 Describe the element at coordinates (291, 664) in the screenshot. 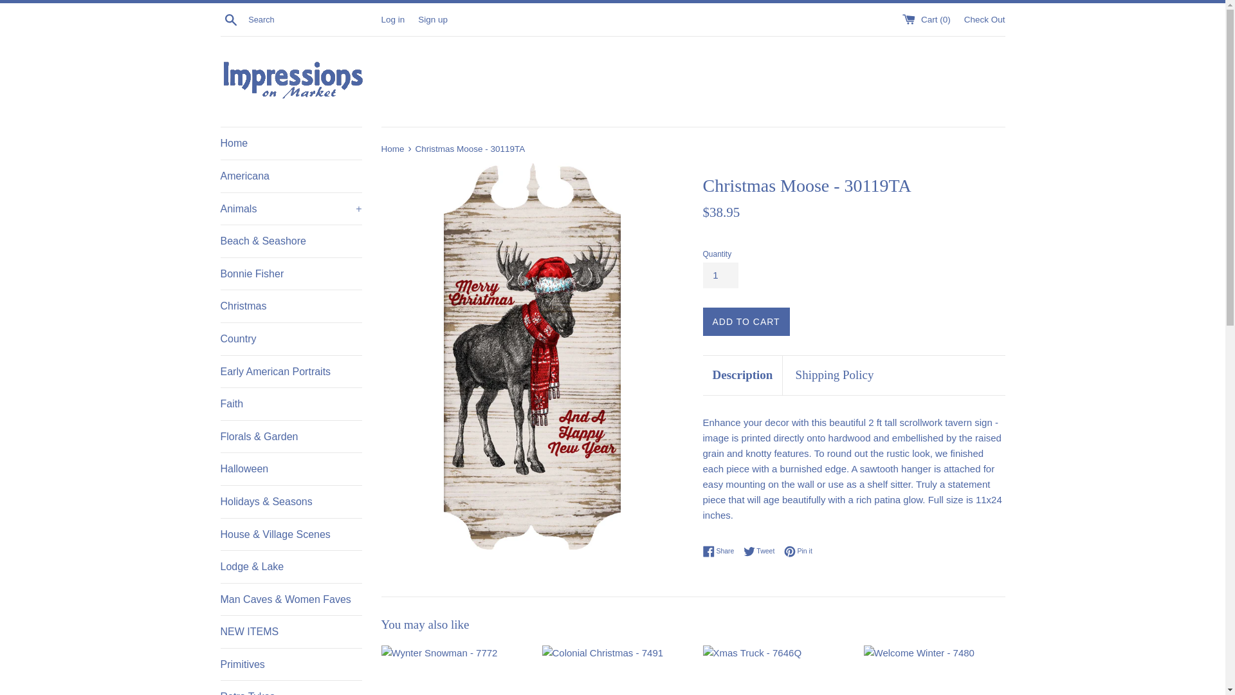

I see `Primitives` at that location.